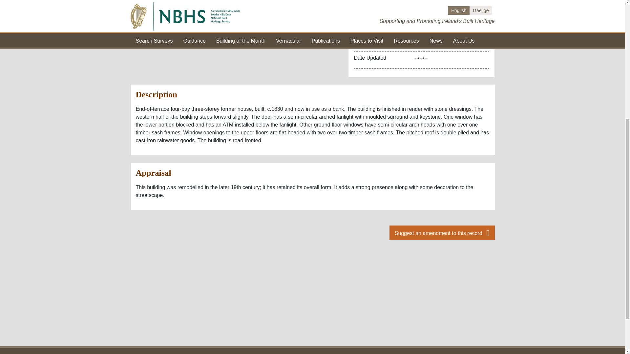 This screenshot has height=354, width=630. Describe the element at coordinates (306, 5) in the screenshot. I see `View on map` at that location.